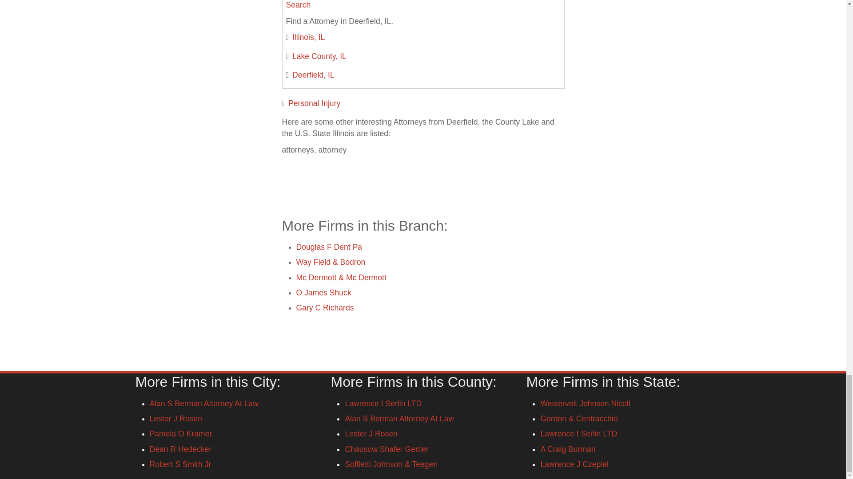 The width and height of the screenshot is (853, 479). I want to click on O James Shuck, so click(323, 293).